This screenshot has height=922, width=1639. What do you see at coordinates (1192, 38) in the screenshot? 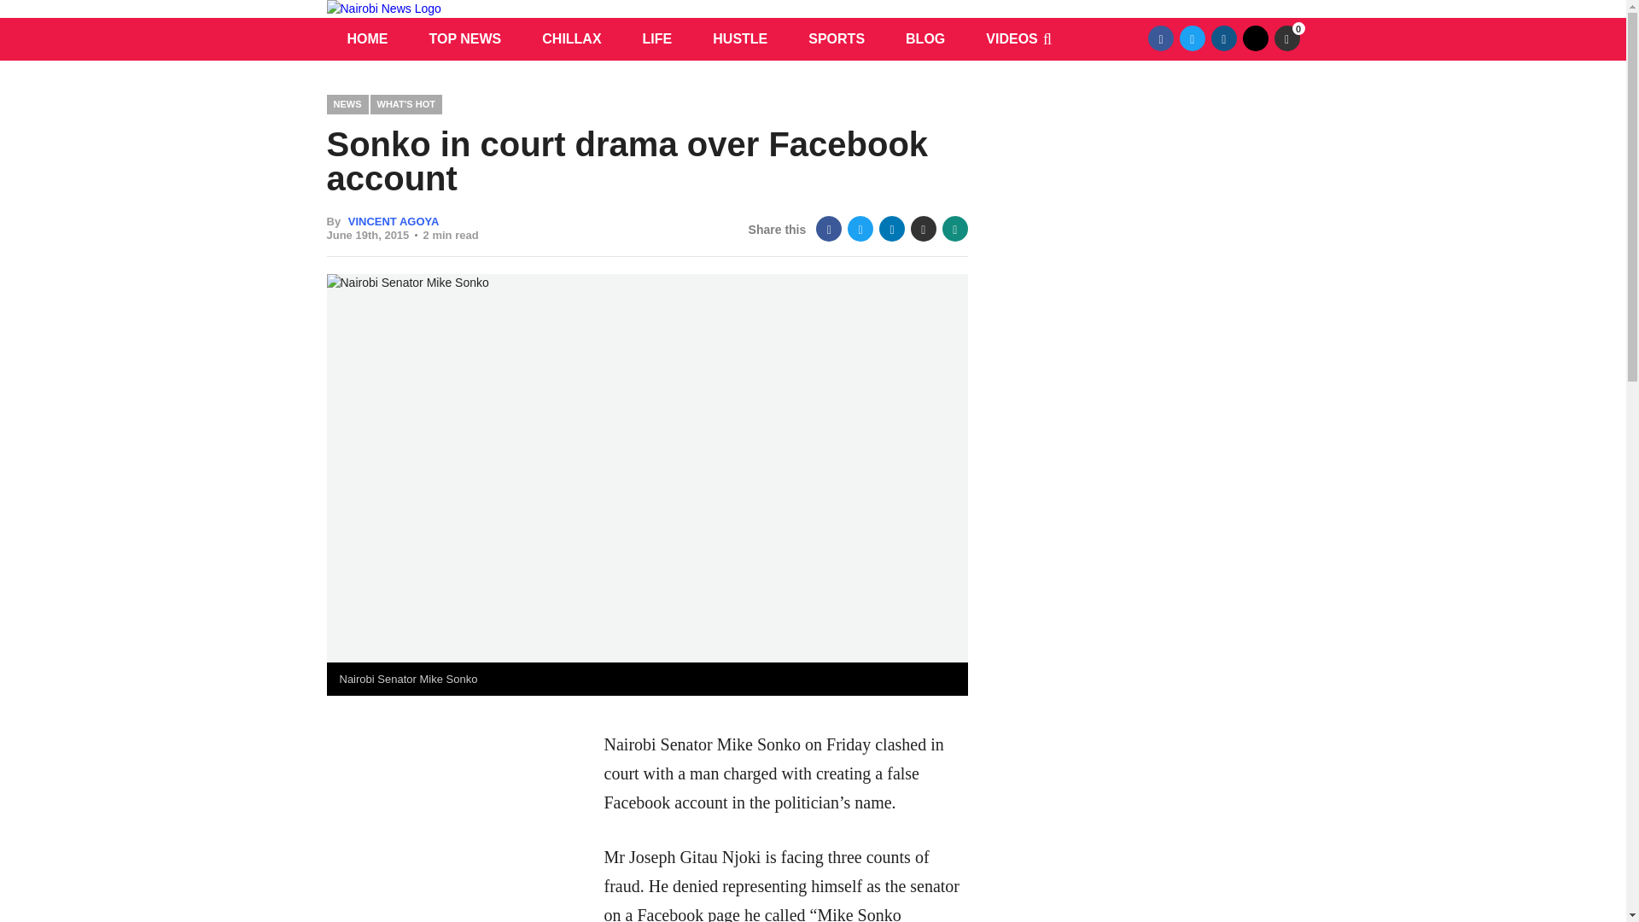
I see `Twitter` at bounding box center [1192, 38].